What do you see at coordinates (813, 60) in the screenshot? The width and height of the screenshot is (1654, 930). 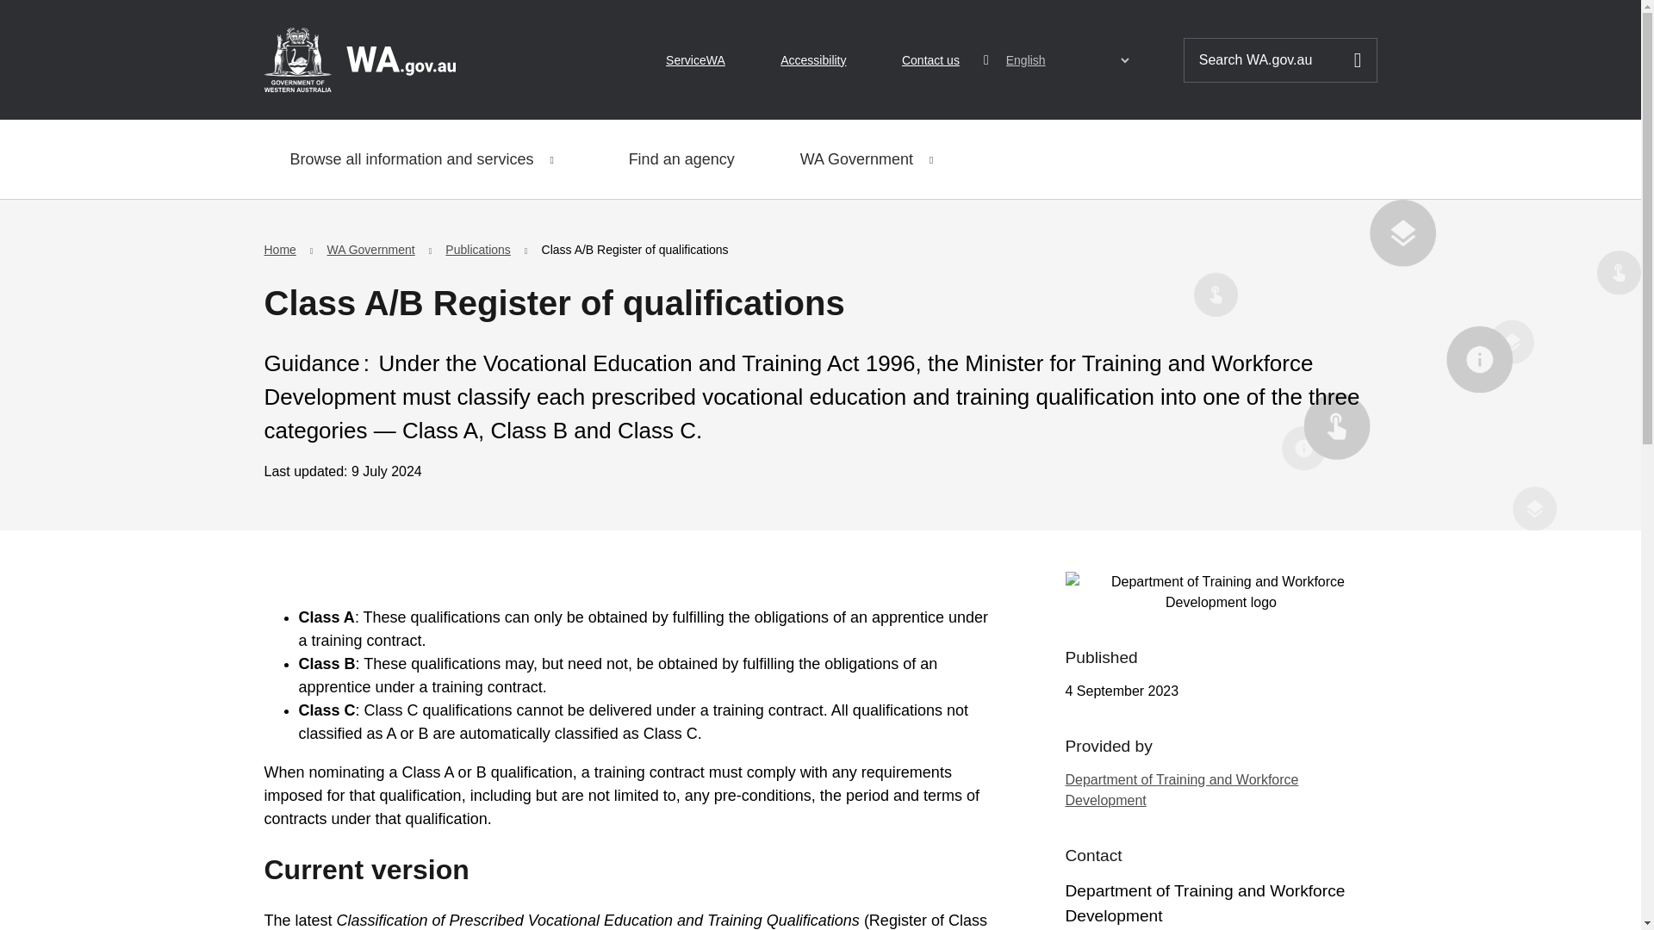 I see `Accessibility` at bounding box center [813, 60].